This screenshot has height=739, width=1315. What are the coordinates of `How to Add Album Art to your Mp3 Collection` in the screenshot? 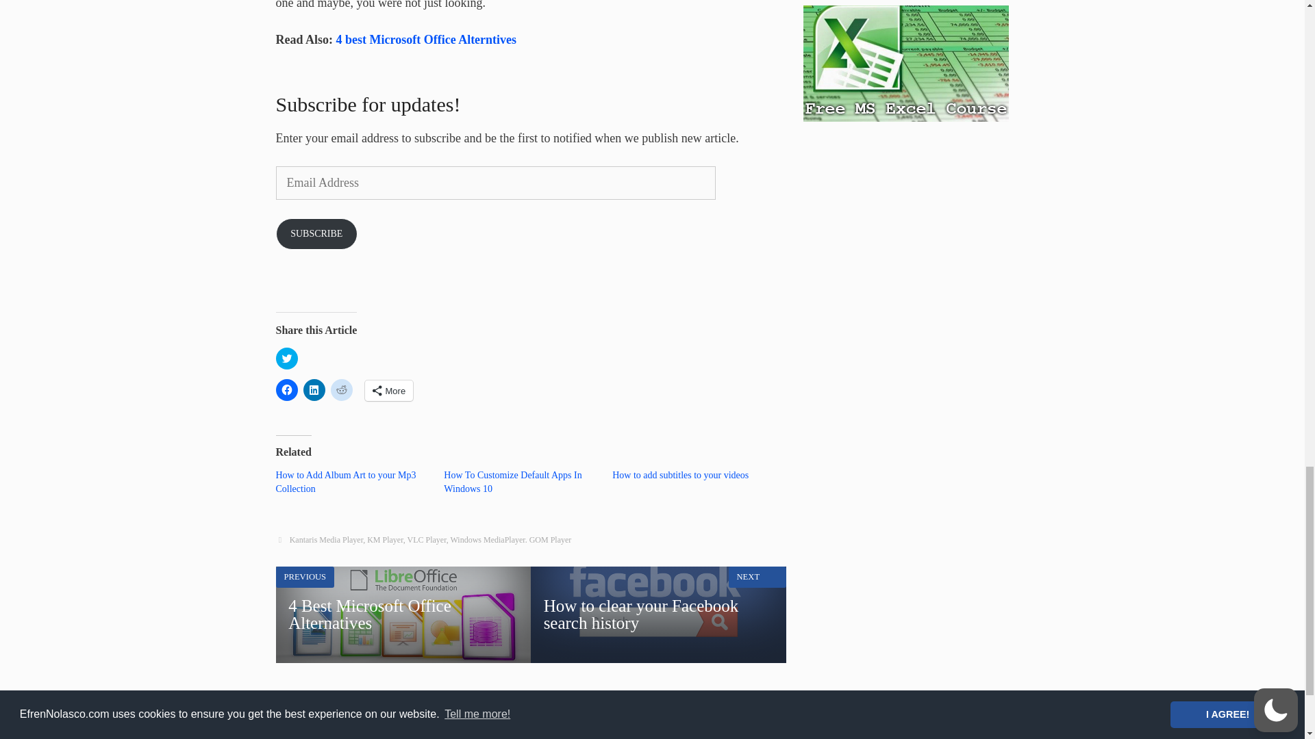 It's located at (345, 482).